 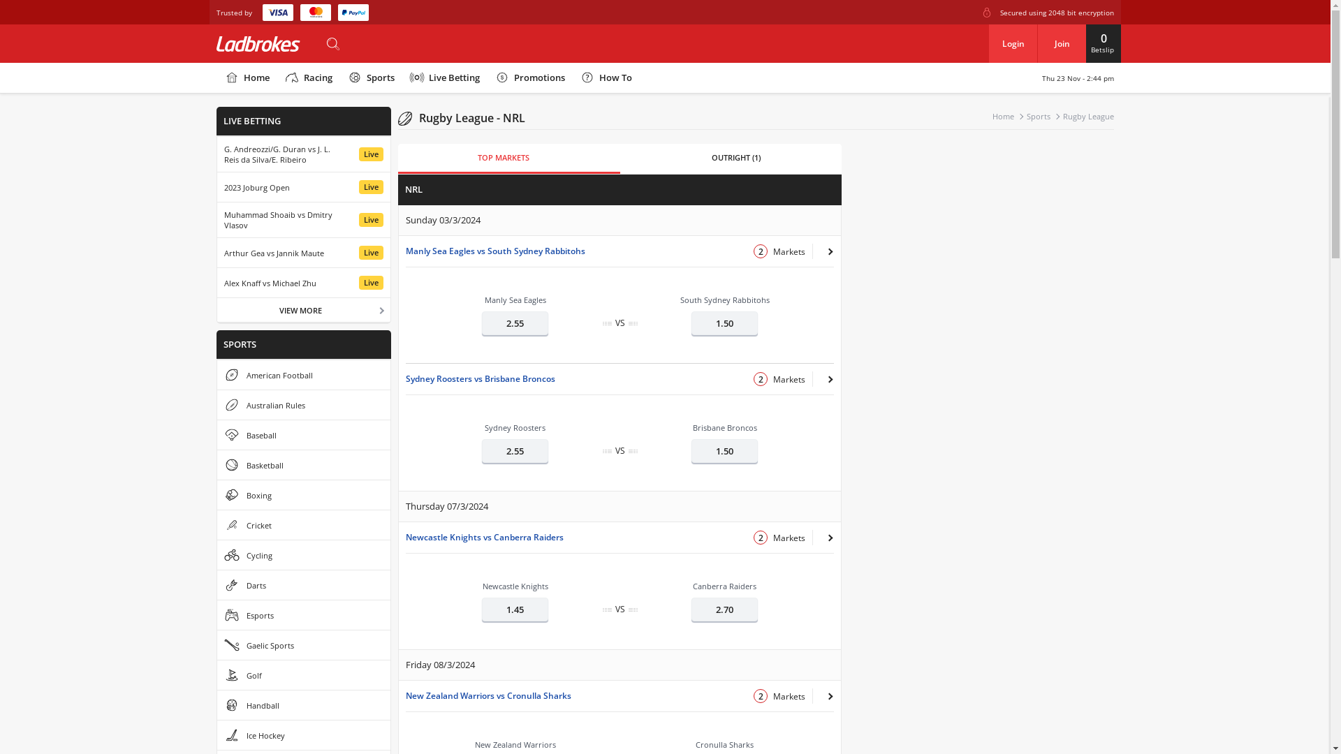 What do you see at coordinates (515, 609) in the screenshot?
I see `1.45` at bounding box center [515, 609].